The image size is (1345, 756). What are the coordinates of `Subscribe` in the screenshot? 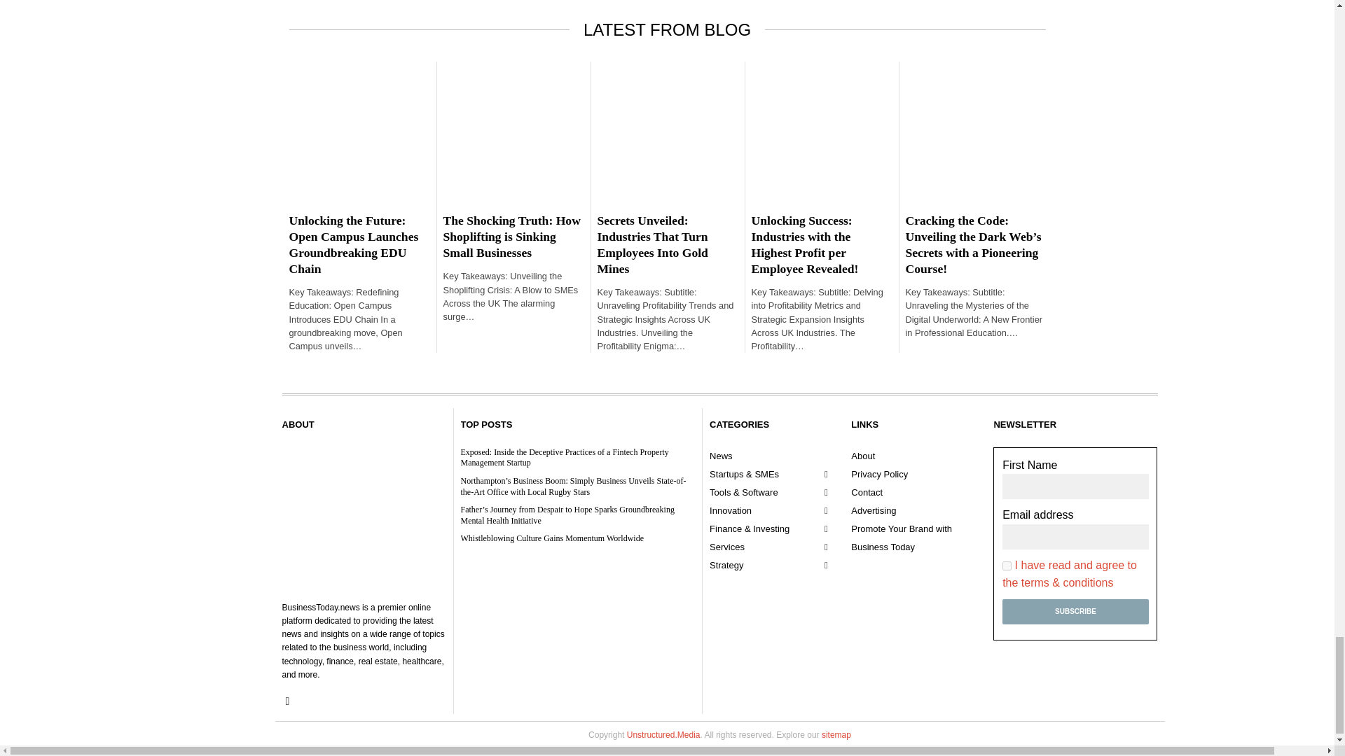 It's located at (1075, 612).